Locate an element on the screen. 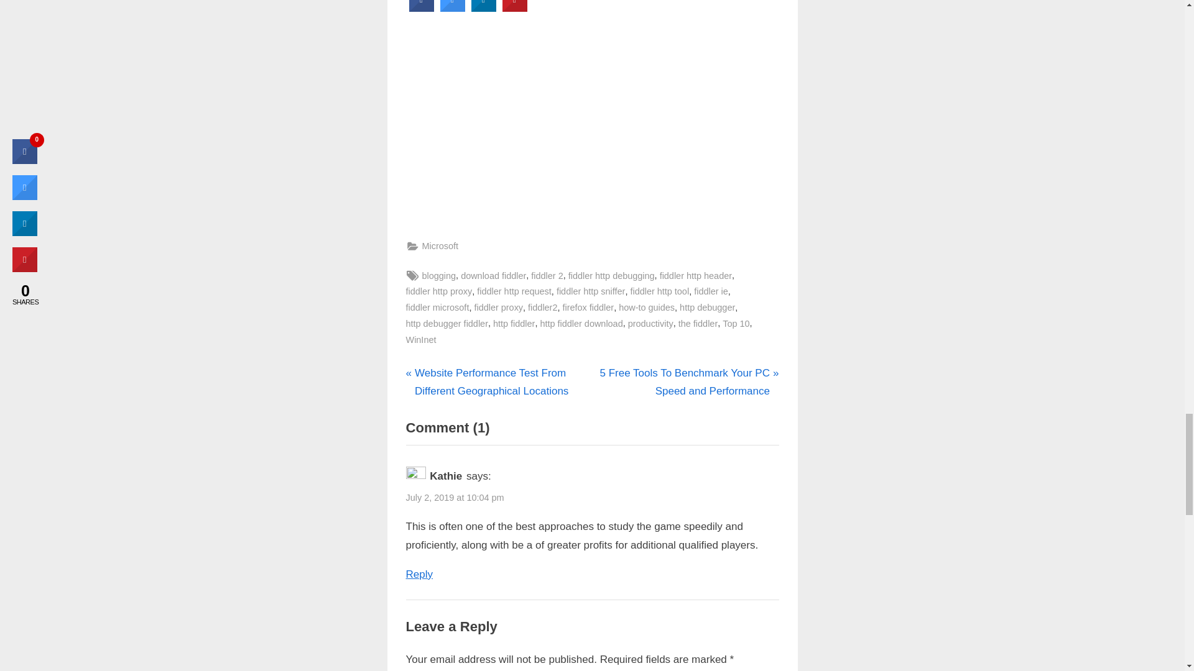 The height and width of the screenshot is (671, 1194). Microsoft is located at coordinates (440, 246).